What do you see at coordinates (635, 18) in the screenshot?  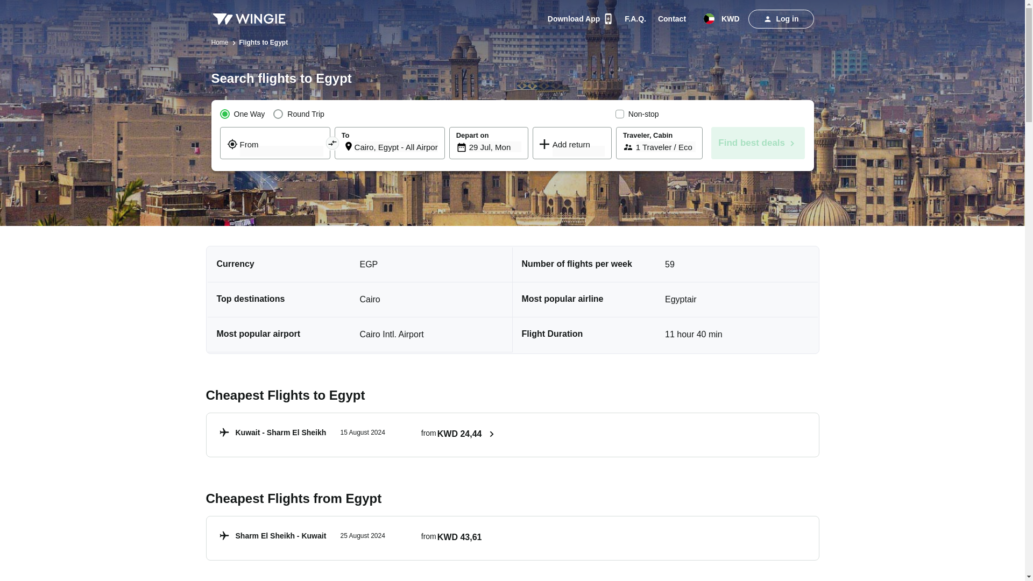 I see `F.A.Q.` at bounding box center [635, 18].